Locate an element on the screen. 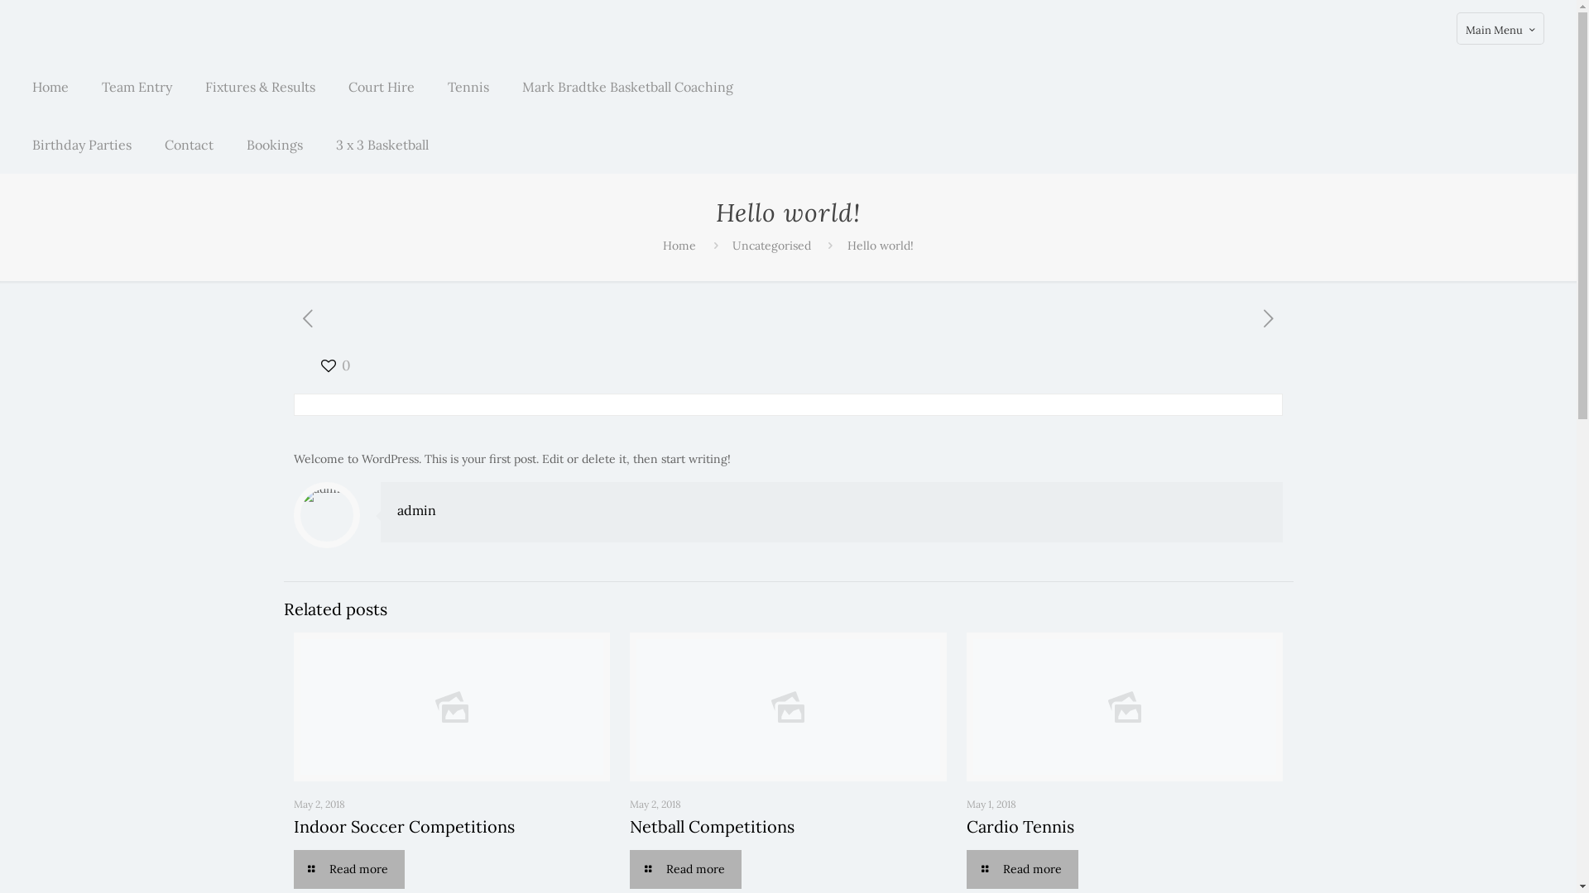 This screenshot has height=893, width=1589. Mark Bradtke Basketball Coaching is located at coordinates (627, 87).